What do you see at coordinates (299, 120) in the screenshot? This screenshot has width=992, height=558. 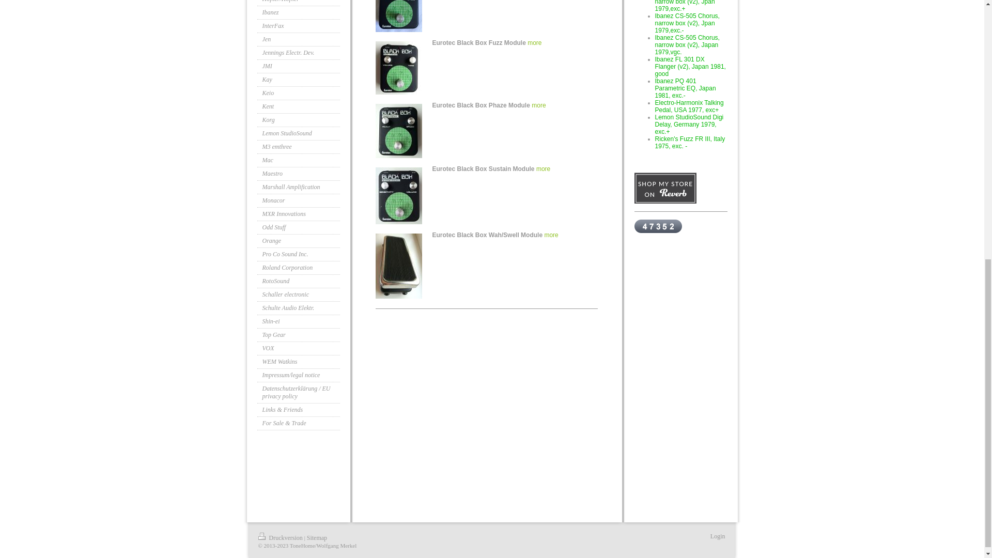 I see `Korg` at bounding box center [299, 120].